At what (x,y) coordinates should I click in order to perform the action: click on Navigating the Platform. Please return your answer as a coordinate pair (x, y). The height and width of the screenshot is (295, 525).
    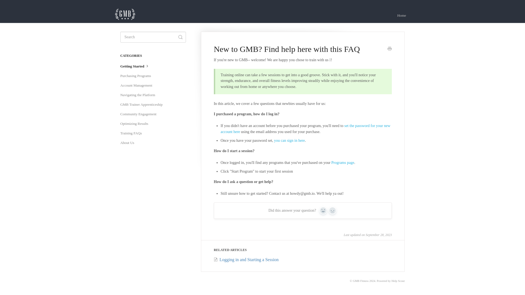
    Looking at the image, I should click on (139, 95).